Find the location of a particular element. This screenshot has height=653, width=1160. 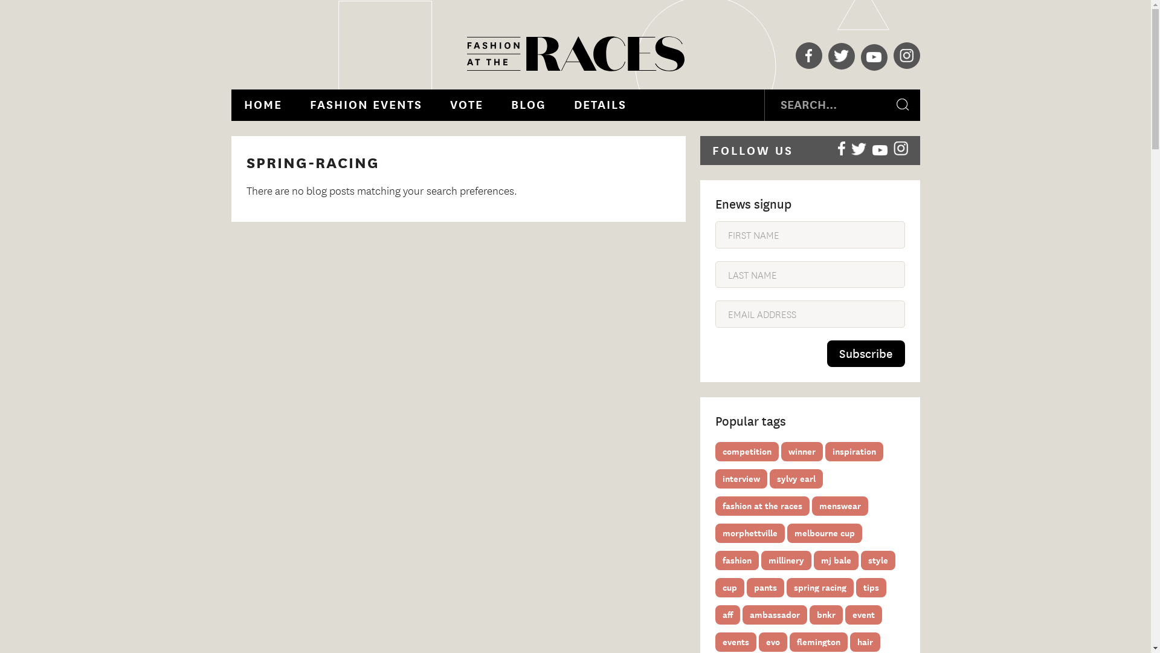

melbourne cup is located at coordinates (824, 533).